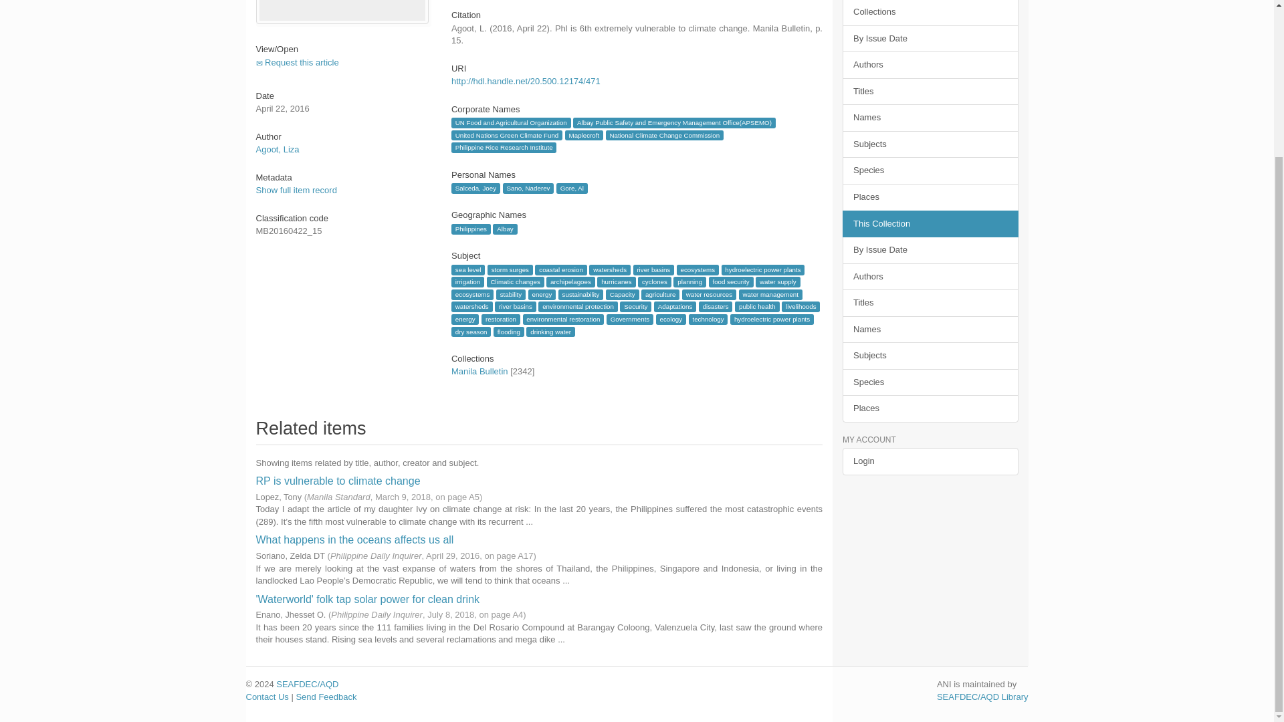  Describe the element at coordinates (504, 147) in the screenshot. I see `Philippine Rice Research Institute` at that location.